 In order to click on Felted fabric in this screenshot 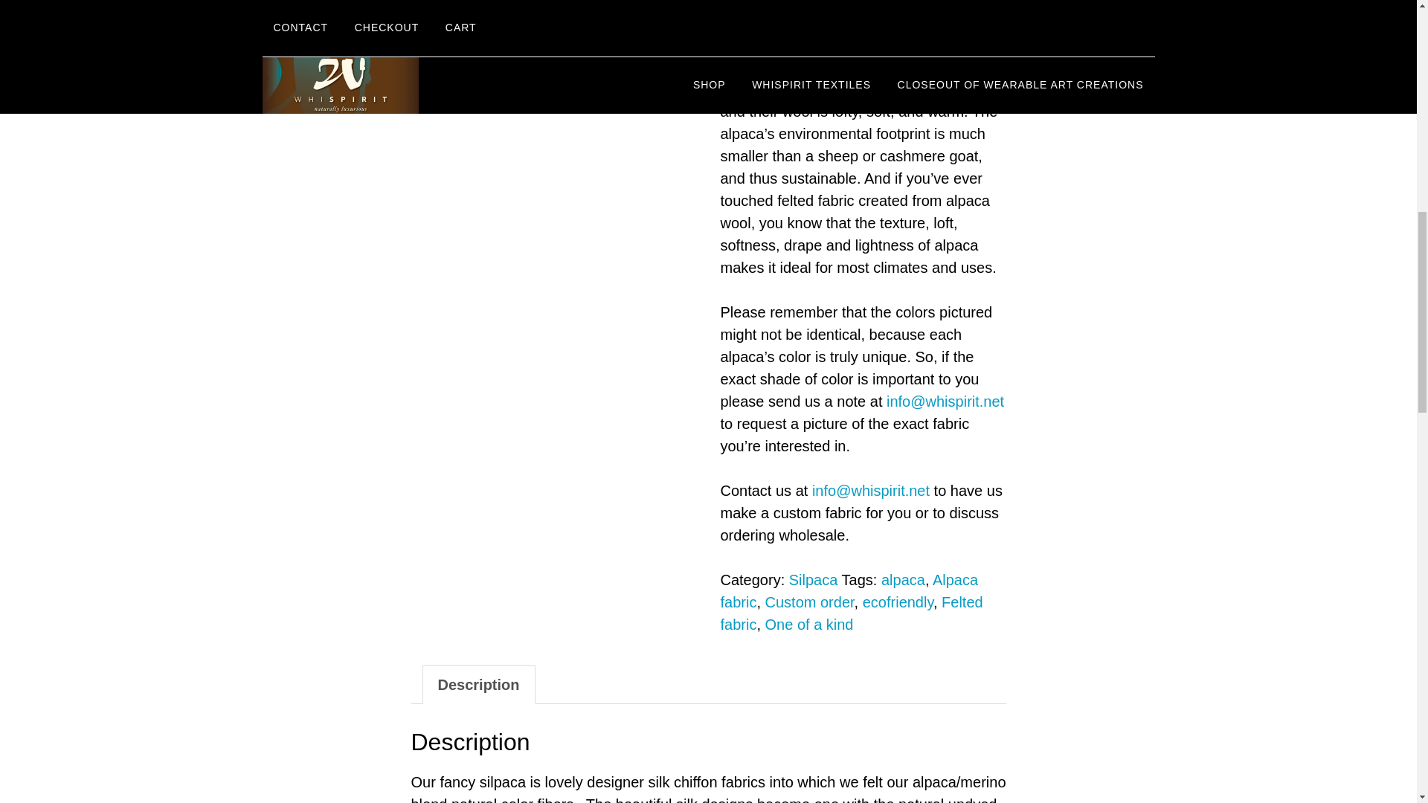, I will do `click(851, 613)`.